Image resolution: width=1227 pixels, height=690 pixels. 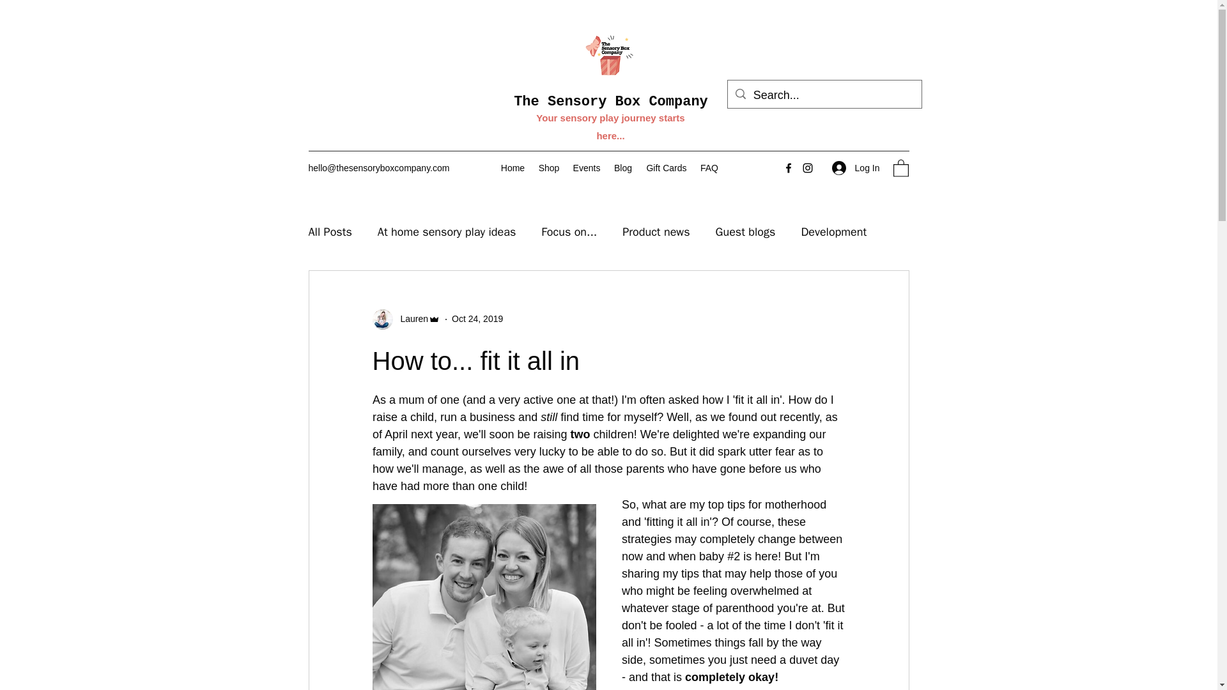 I want to click on Log In, so click(x=856, y=168).